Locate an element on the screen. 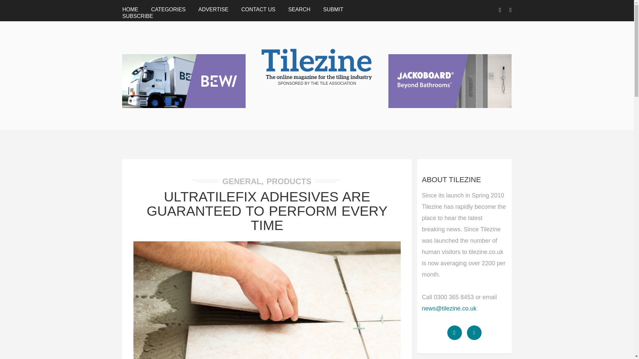 This screenshot has height=359, width=639. GENERAL is located at coordinates (242, 181).